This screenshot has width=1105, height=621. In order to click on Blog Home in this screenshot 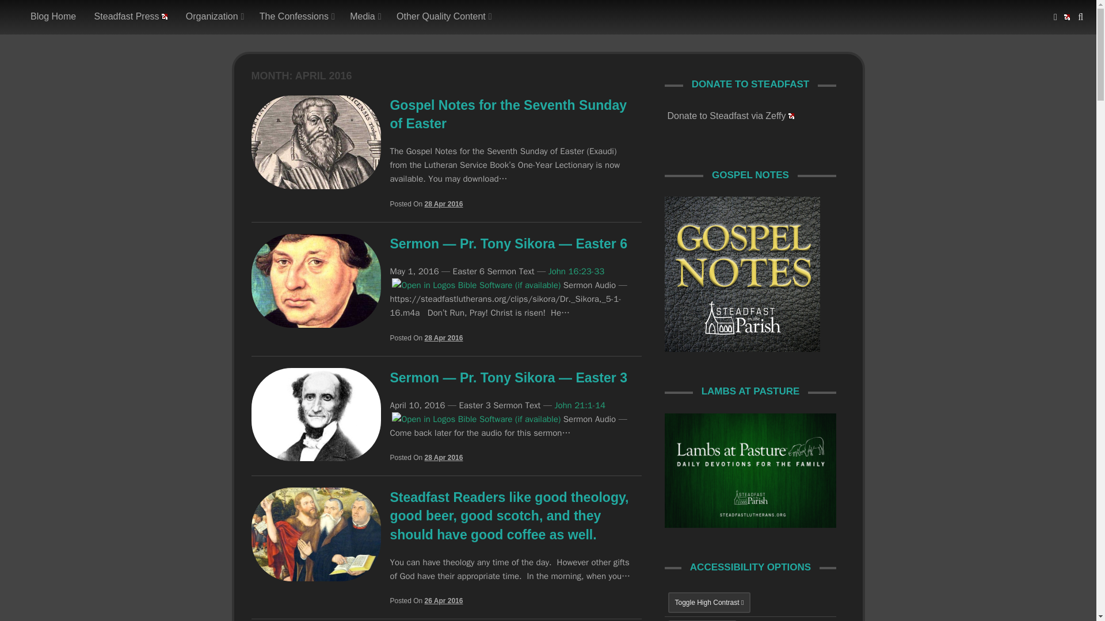, I will do `click(53, 17)`.